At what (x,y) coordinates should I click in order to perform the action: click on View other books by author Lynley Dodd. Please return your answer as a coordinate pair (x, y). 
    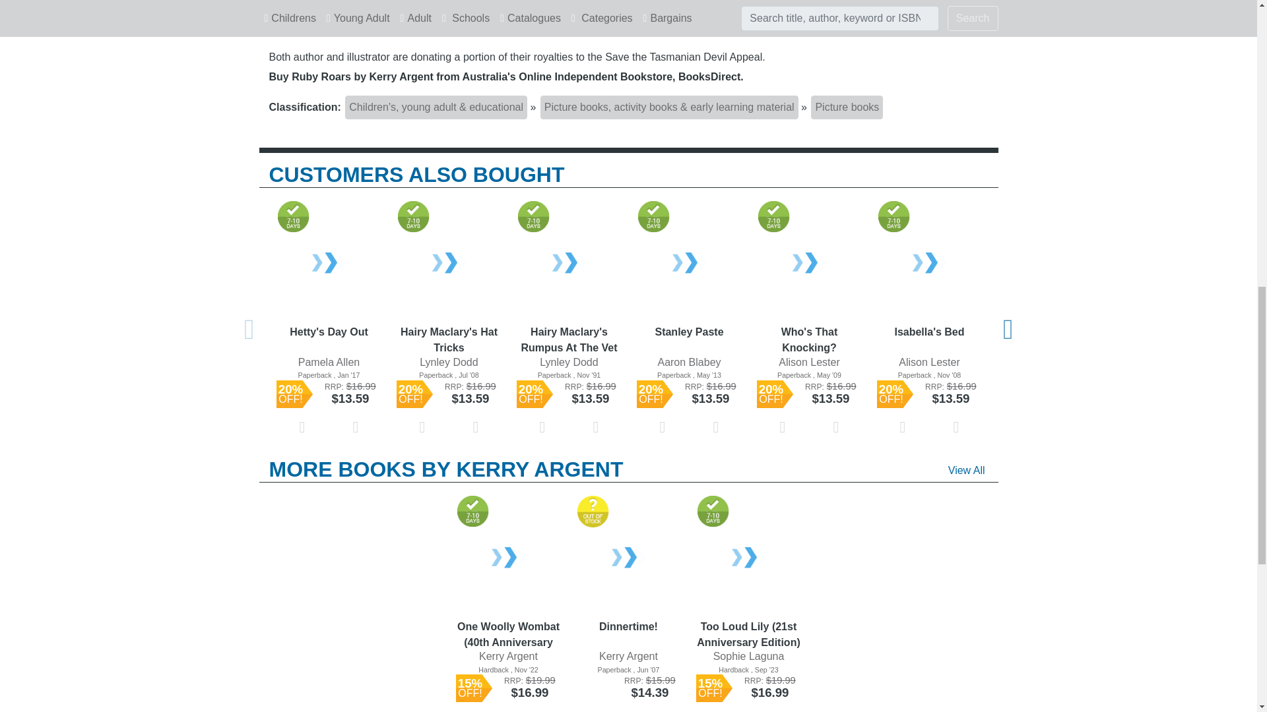
    Looking at the image, I should click on (448, 363).